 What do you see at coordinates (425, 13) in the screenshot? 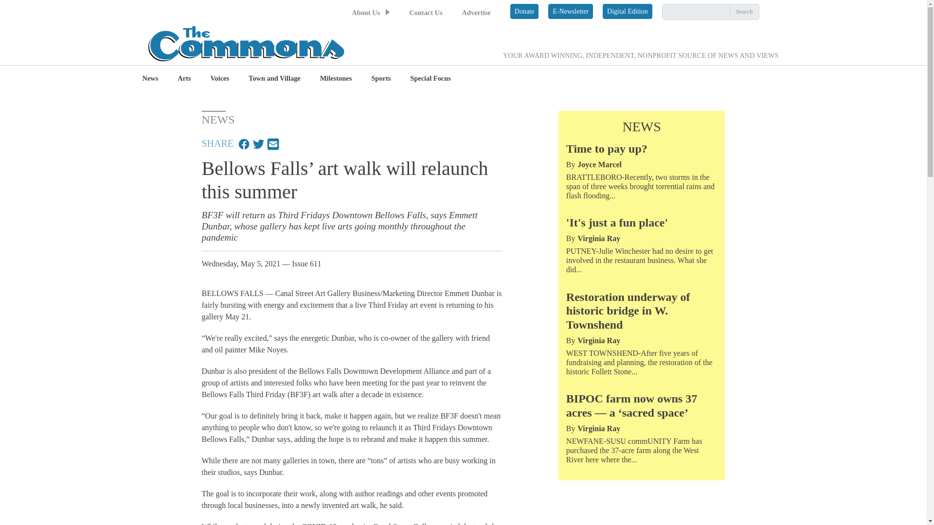
I see `Contact Us` at bounding box center [425, 13].